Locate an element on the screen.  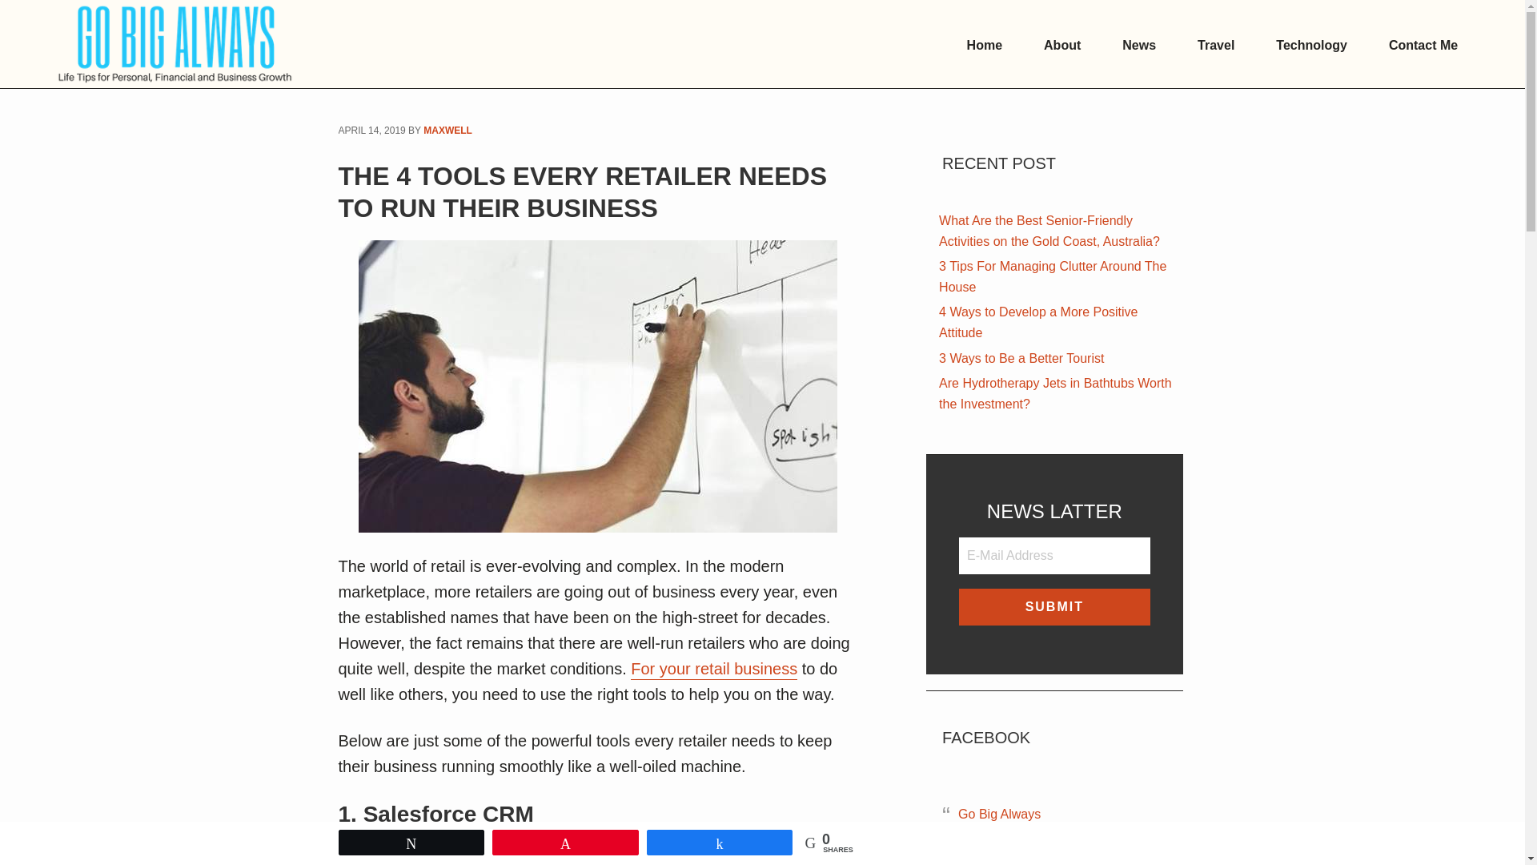
About is located at coordinates (1061, 46).